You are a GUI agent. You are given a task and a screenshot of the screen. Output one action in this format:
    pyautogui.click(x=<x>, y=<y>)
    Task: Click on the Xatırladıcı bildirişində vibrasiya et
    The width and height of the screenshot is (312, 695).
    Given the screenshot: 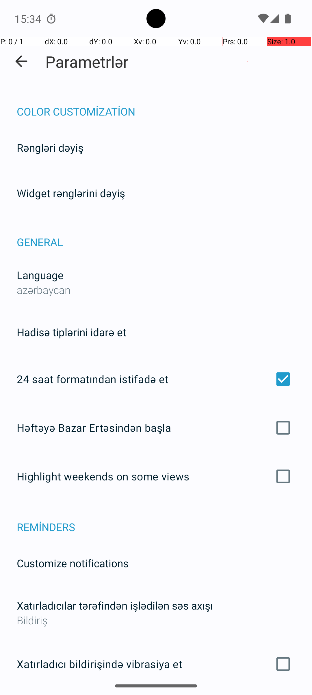 What is the action you would take?
    pyautogui.click(x=156, y=664)
    